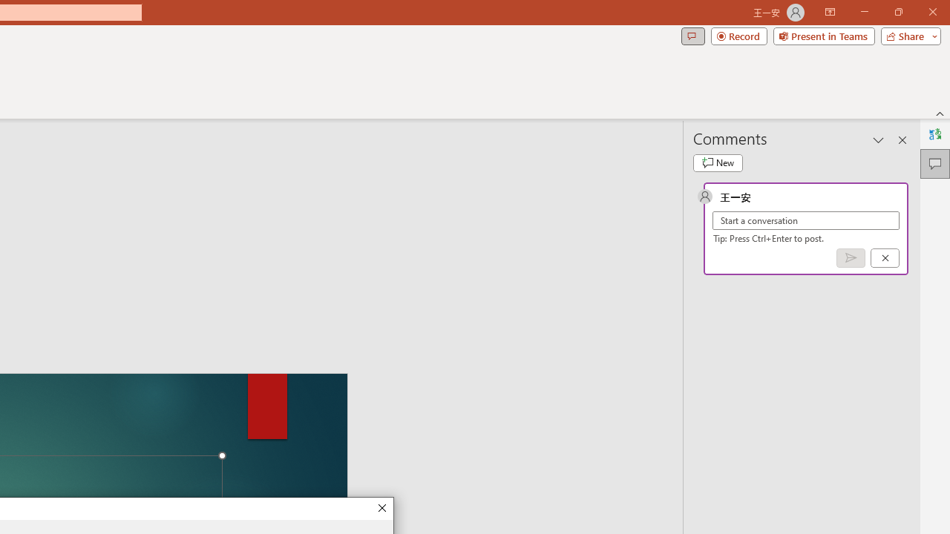  I want to click on Restore Down, so click(898, 12).